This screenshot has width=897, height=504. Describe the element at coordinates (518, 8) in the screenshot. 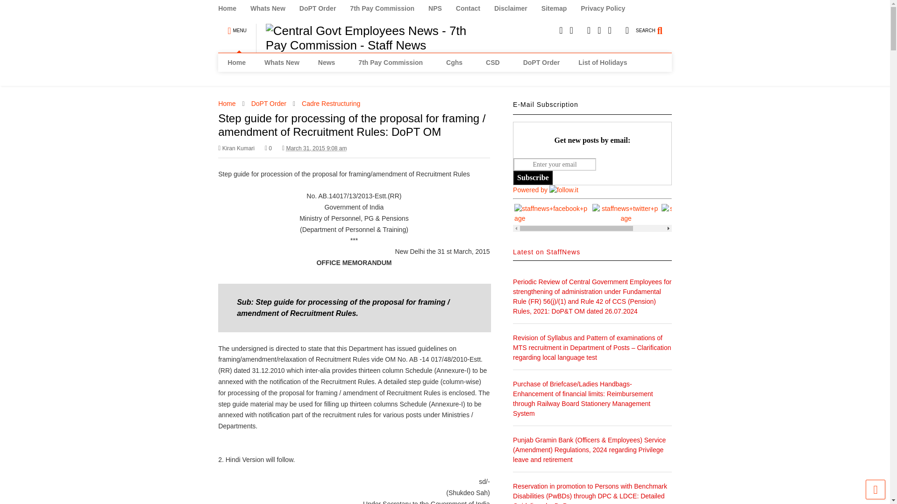

I see `Disclaimer` at that location.